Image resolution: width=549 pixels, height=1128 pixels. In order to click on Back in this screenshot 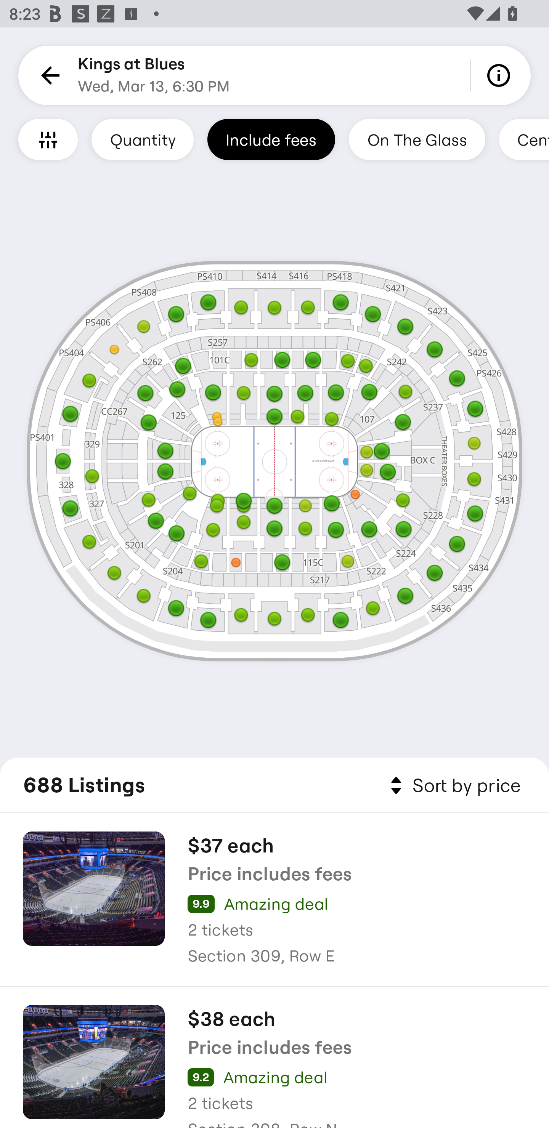, I will do `click(48, 75)`.